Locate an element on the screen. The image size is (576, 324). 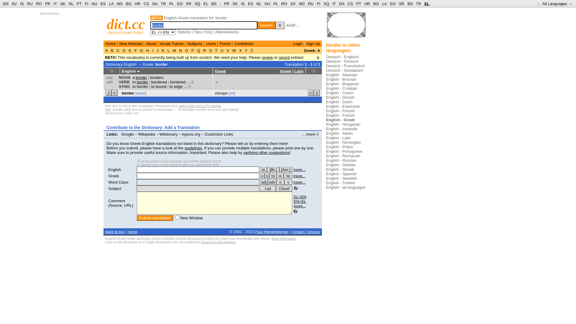
edit is located at coordinates (110, 82).